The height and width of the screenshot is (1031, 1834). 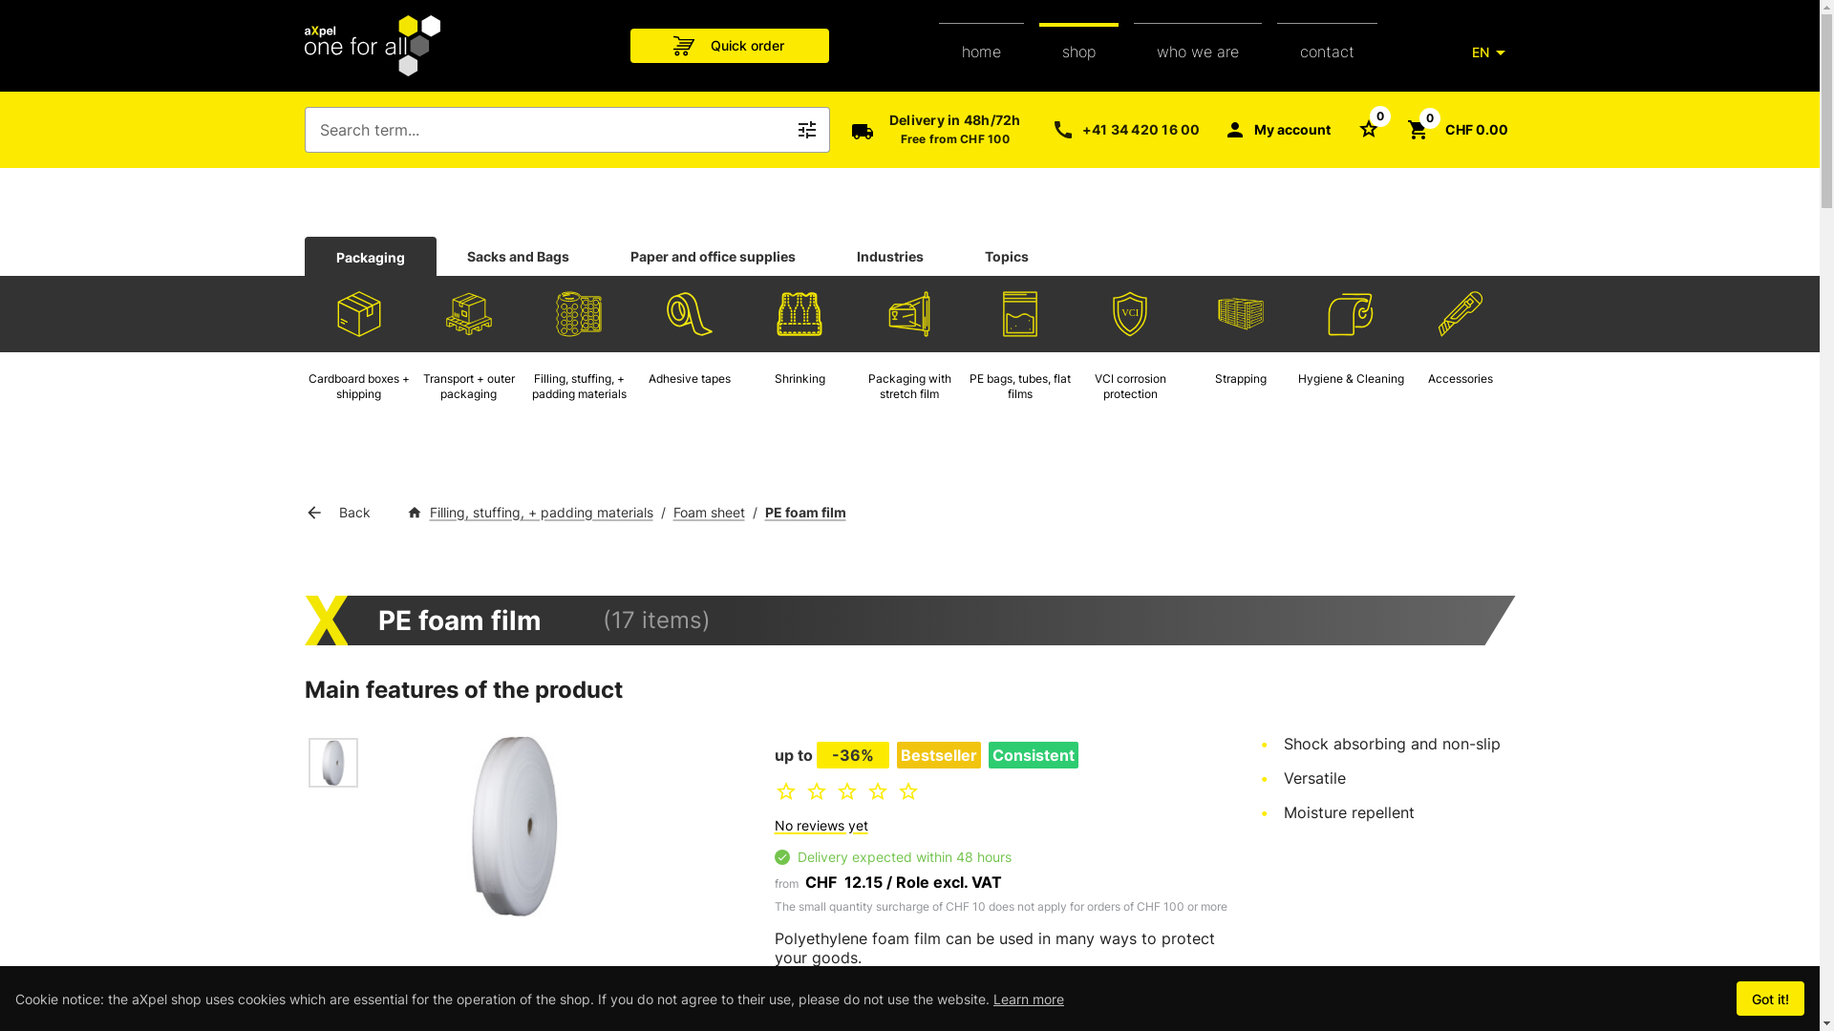 I want to click on shop, so click(x=1079, y=52).